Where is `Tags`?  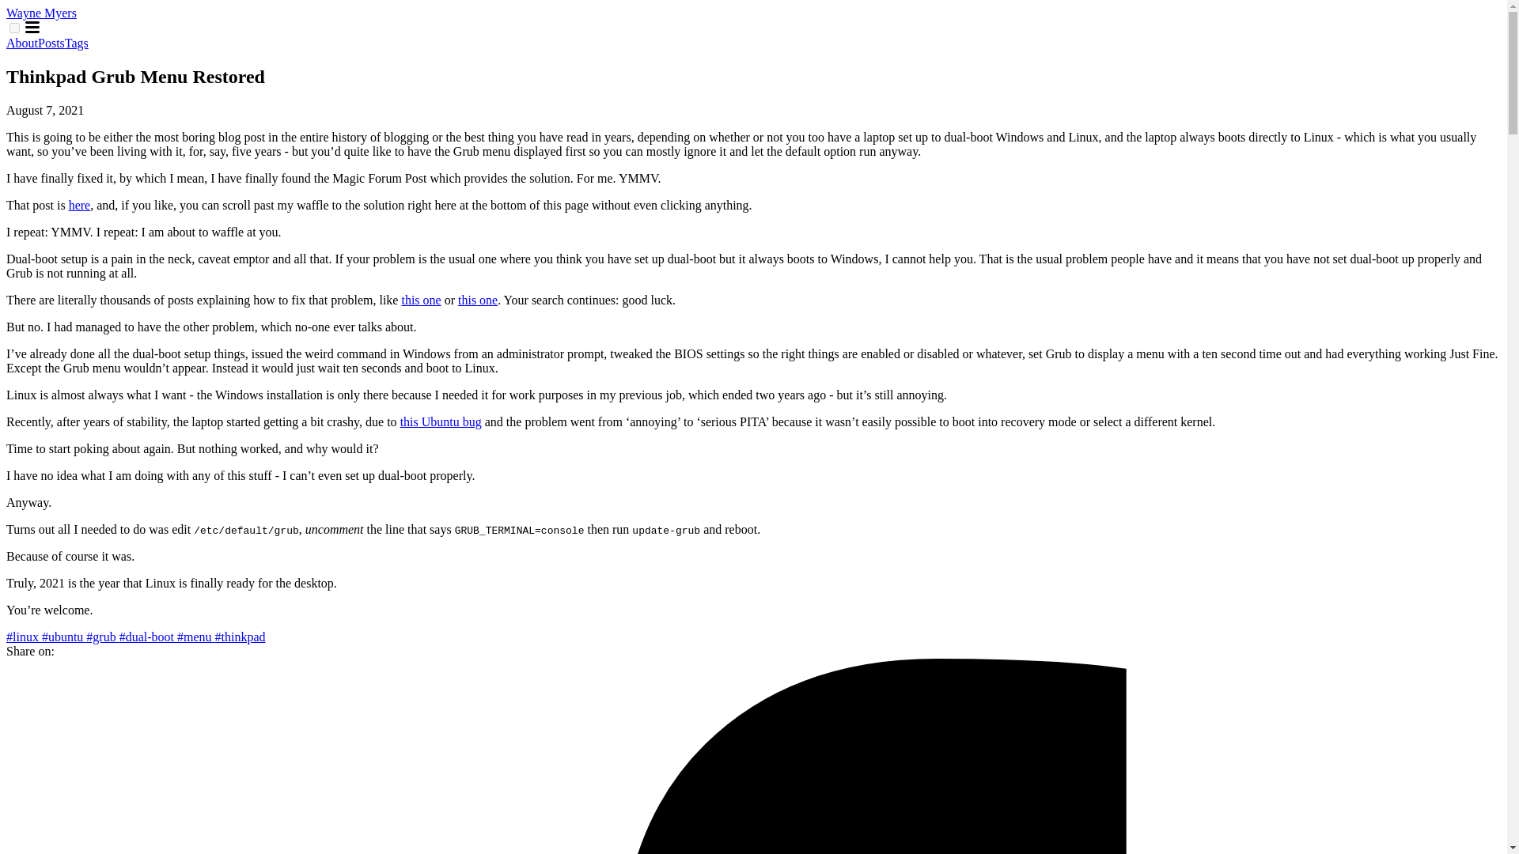 Tags is located at coordinates (76, 43).